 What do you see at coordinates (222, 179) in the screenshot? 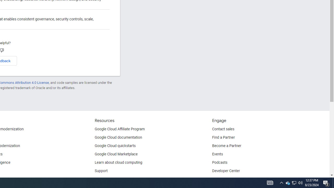
I see `Press Corner` at bounding box center [222, 179].